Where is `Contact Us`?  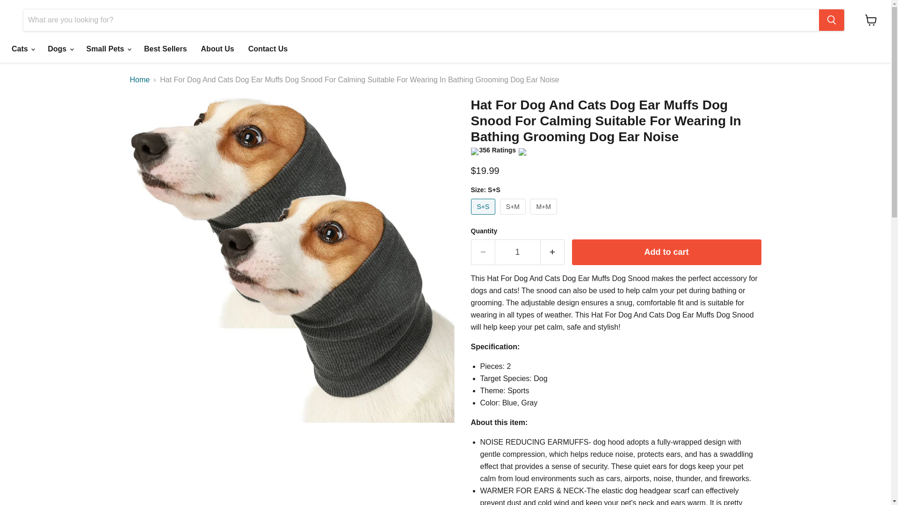 Contact Us is located at coordinates (268, 49).